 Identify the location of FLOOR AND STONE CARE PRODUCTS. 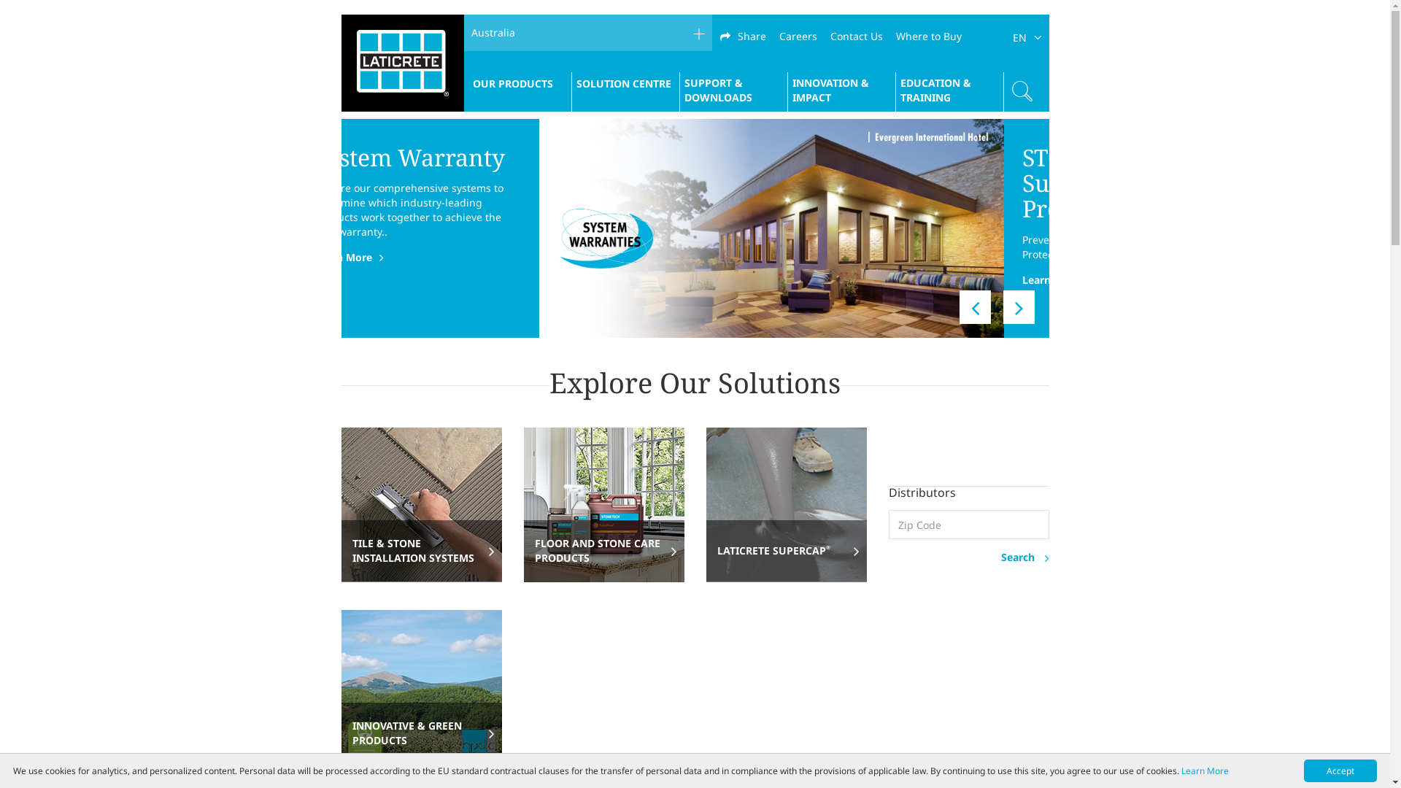
(604, 551).